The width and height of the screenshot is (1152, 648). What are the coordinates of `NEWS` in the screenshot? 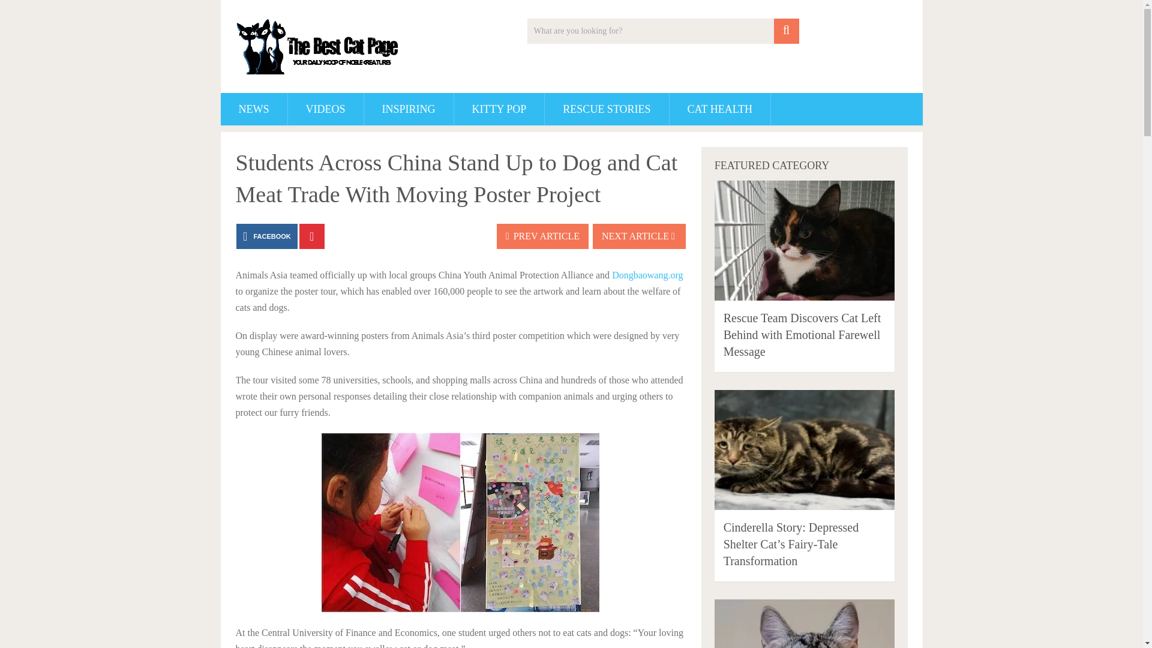 It's located at (254, 109).